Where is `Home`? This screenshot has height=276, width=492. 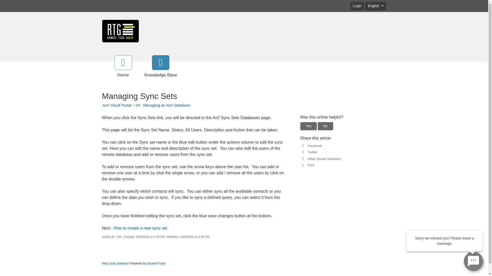
Home is located at coordinates (123, 67).